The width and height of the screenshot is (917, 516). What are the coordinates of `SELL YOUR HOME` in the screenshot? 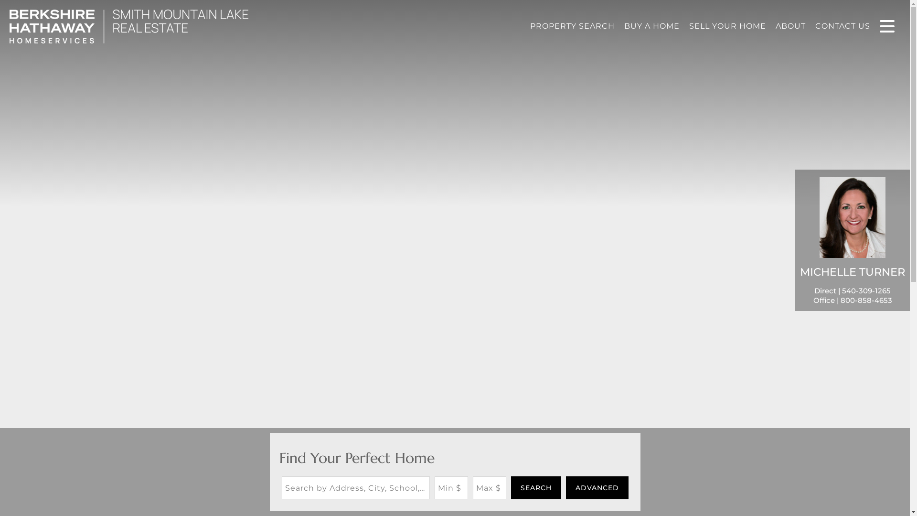 It's located at (727, 26).